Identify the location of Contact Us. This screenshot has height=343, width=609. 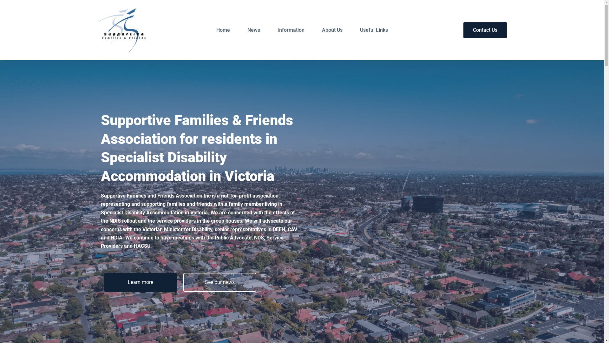
(485, 30).